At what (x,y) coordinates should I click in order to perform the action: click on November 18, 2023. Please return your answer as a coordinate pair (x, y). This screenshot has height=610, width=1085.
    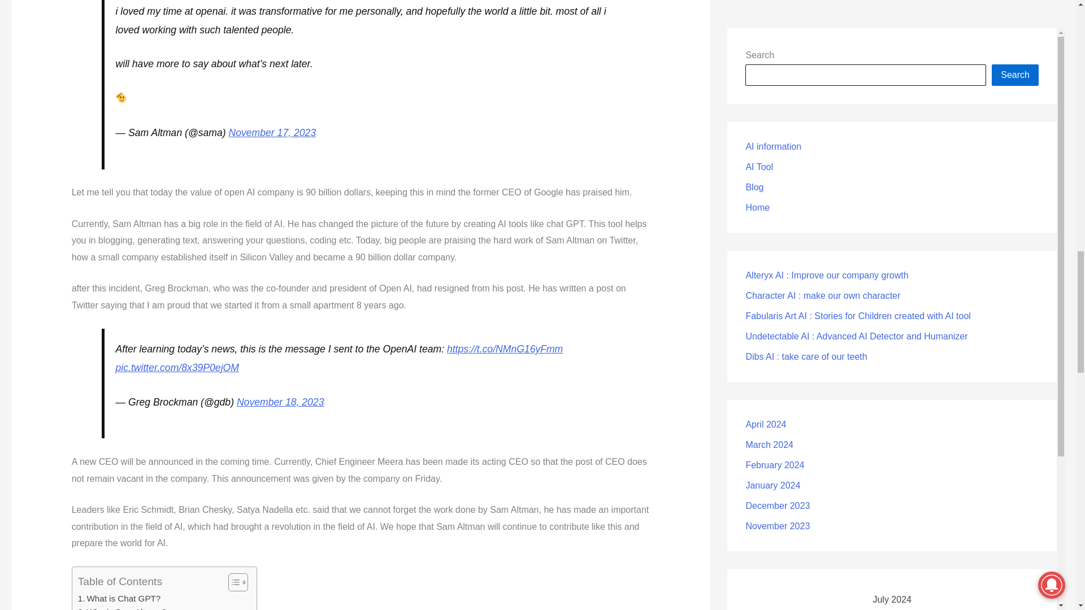
    Looking at the image, I should click on (280, 402).